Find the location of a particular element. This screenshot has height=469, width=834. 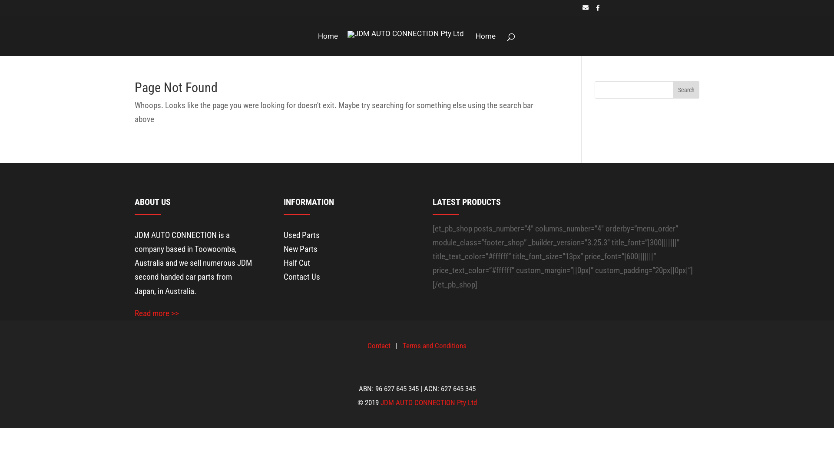

Contact is located at coordinates (379, 346).